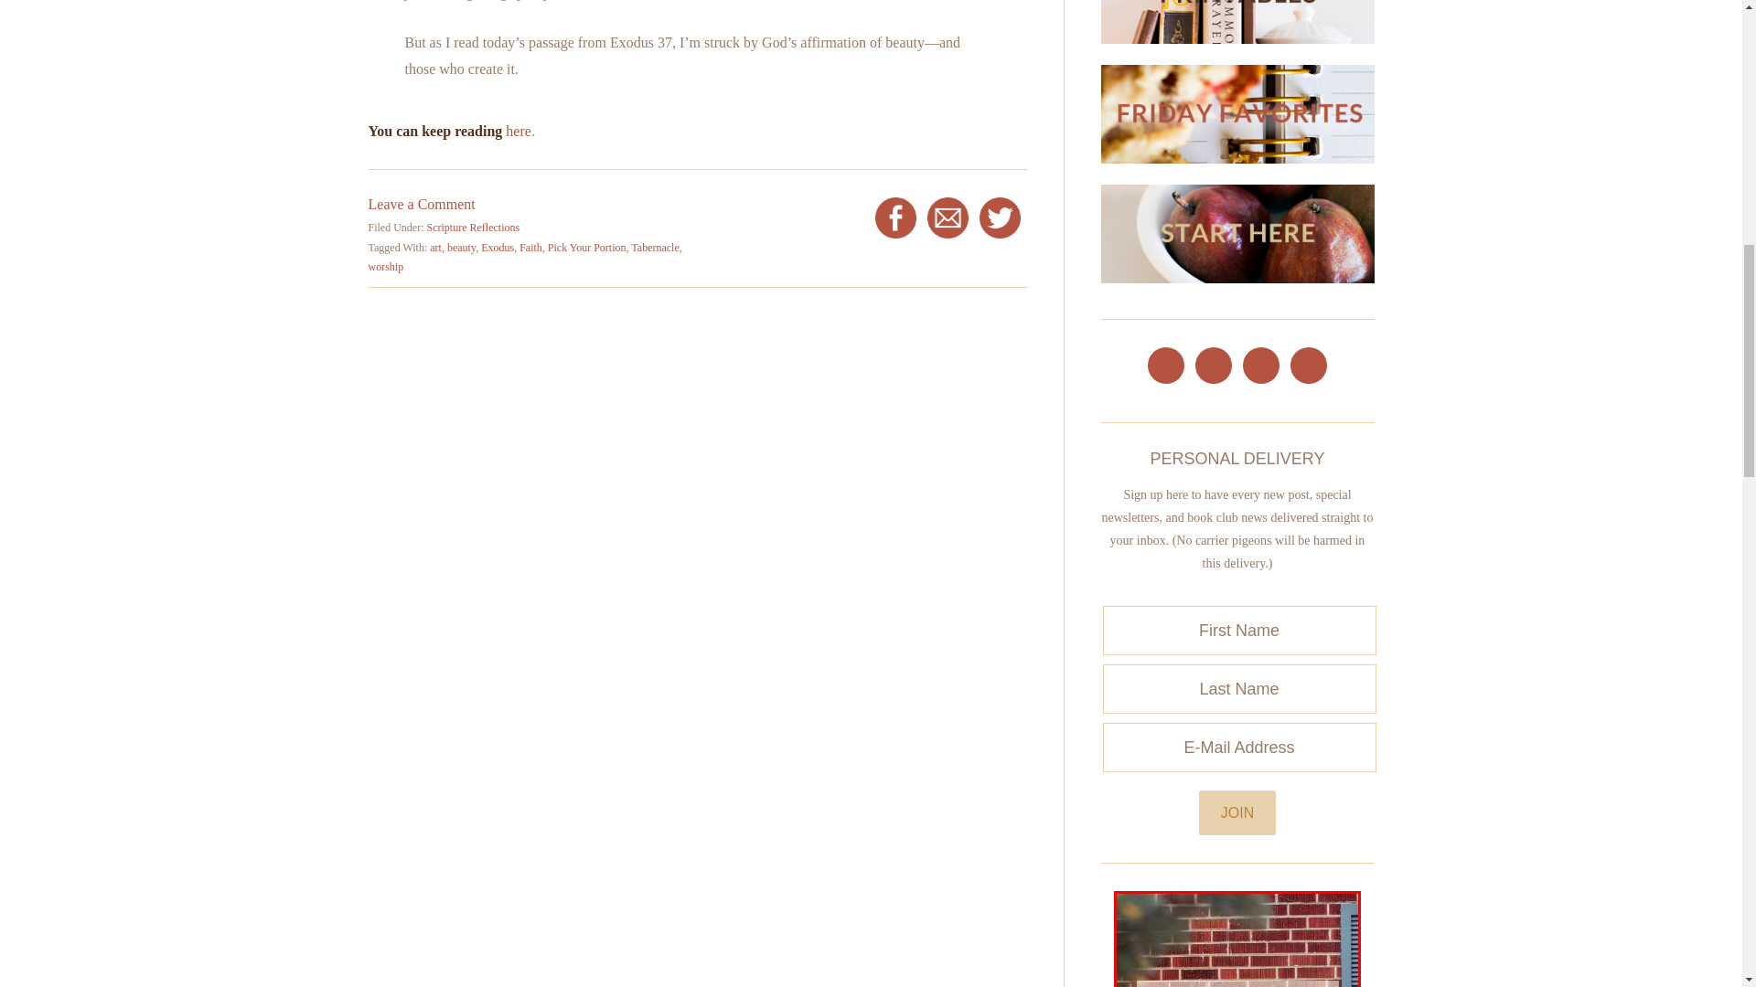 This screenshot has height=987, width=1756. Describe the element at coordinates (1000, 218) in the screenshot. I see `twitter` at that location.